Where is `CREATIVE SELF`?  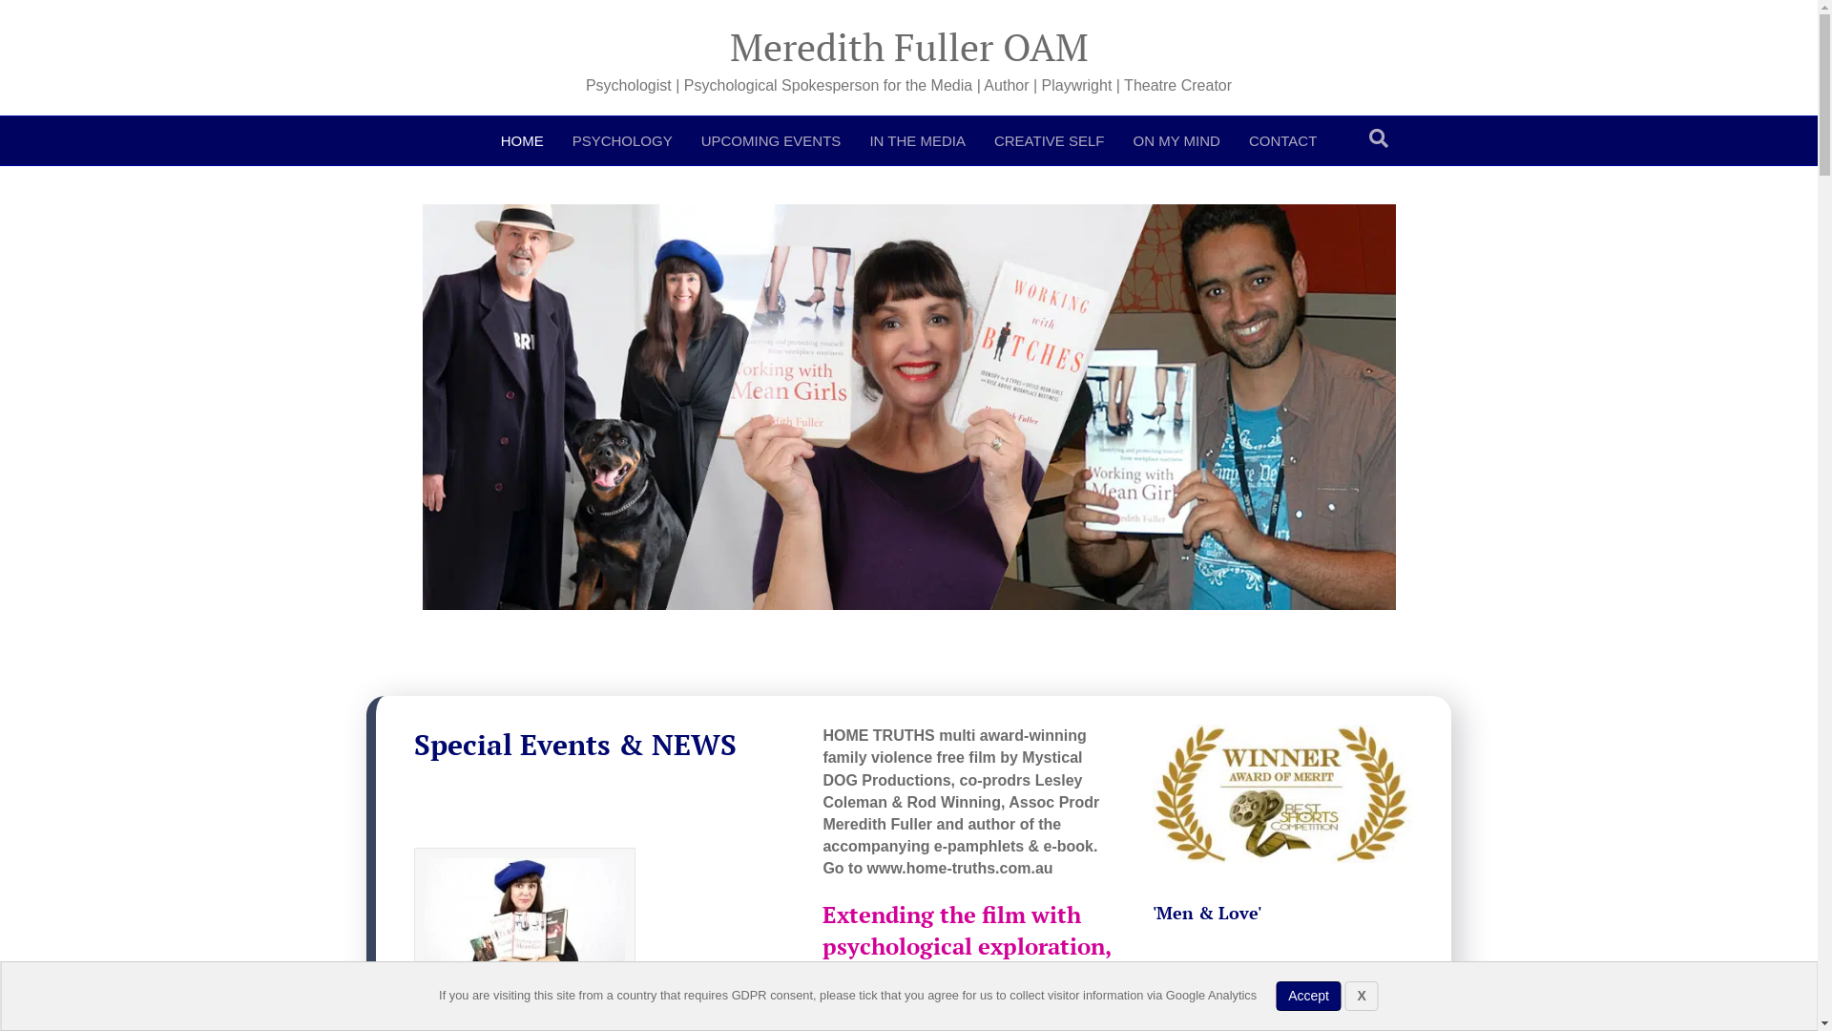 CREATIVE SELF is located at coordinates (1050, 141).